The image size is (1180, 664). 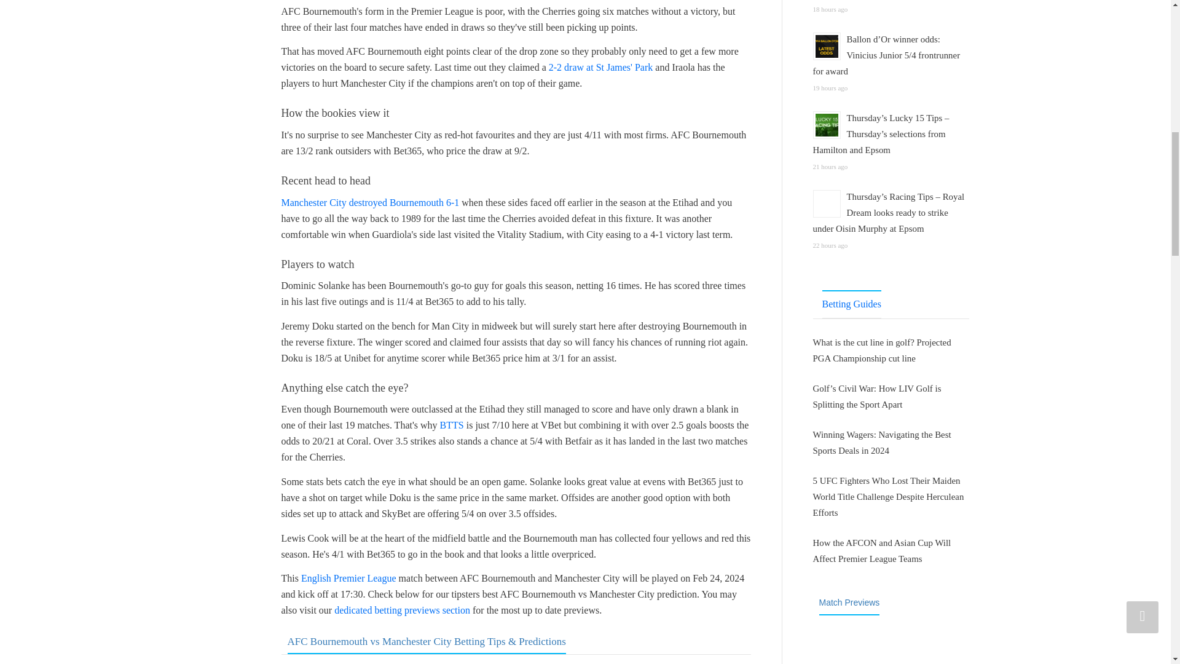 What do you see at coordinates (402, 610) in the screenshot?
I see `dedicated betting previews section` at bounding box center [402, 610].